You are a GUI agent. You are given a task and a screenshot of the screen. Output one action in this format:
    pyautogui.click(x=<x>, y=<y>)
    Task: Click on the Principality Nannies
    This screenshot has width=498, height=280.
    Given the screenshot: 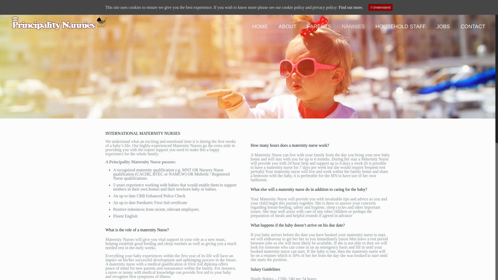 What is the action you would take?
    pyautogui.click(x=59, y=22)
    